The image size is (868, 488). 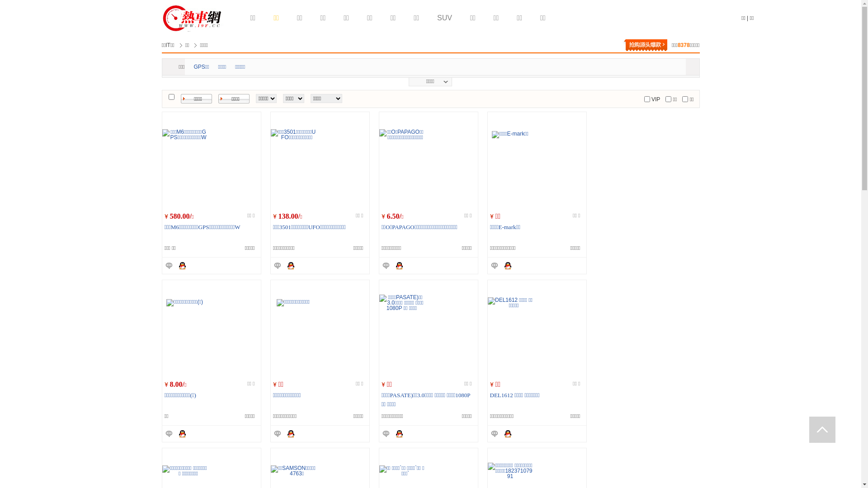 I want to click on on, so click(x=668, y=99).